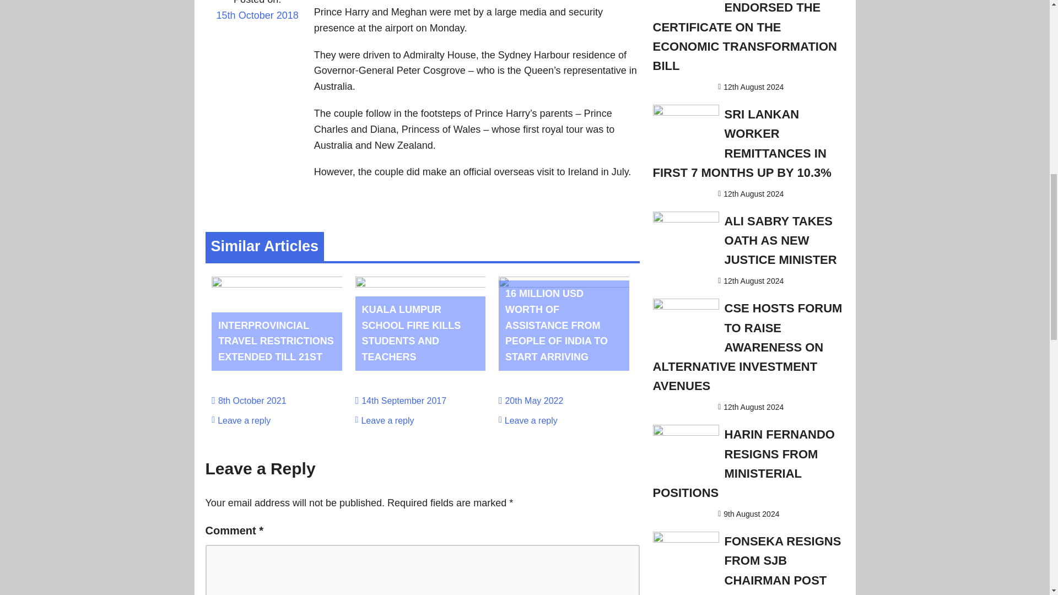  Describe the element at coordinates (257, 23) in the screenshot. I see `15th October 2018` at that location.